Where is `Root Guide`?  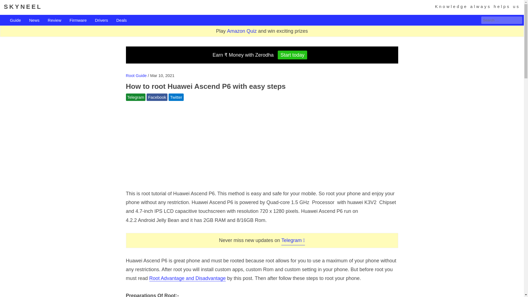 Root Guide is located at coordinates (136, 75).